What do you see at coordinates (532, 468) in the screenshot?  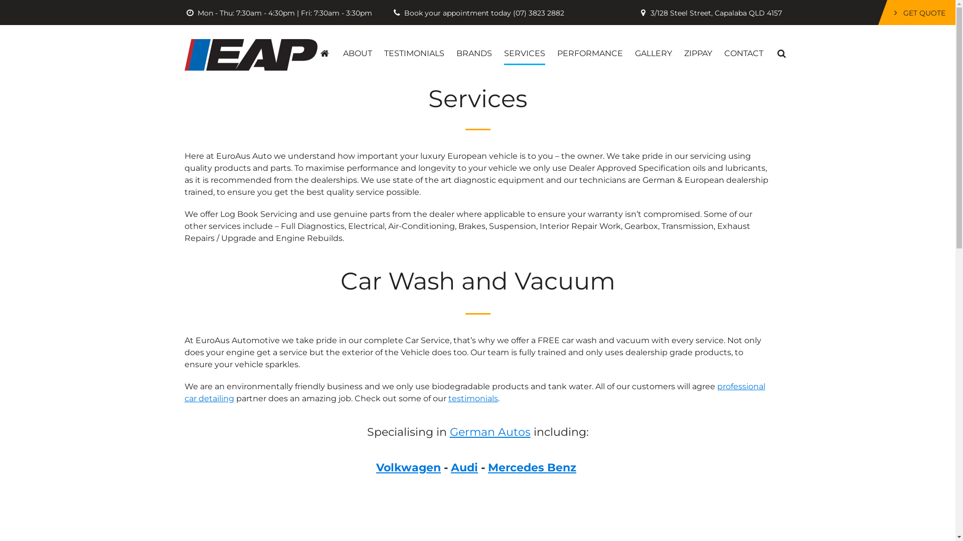 I see `Mercedes Benz` at bounding box center [532, 468].